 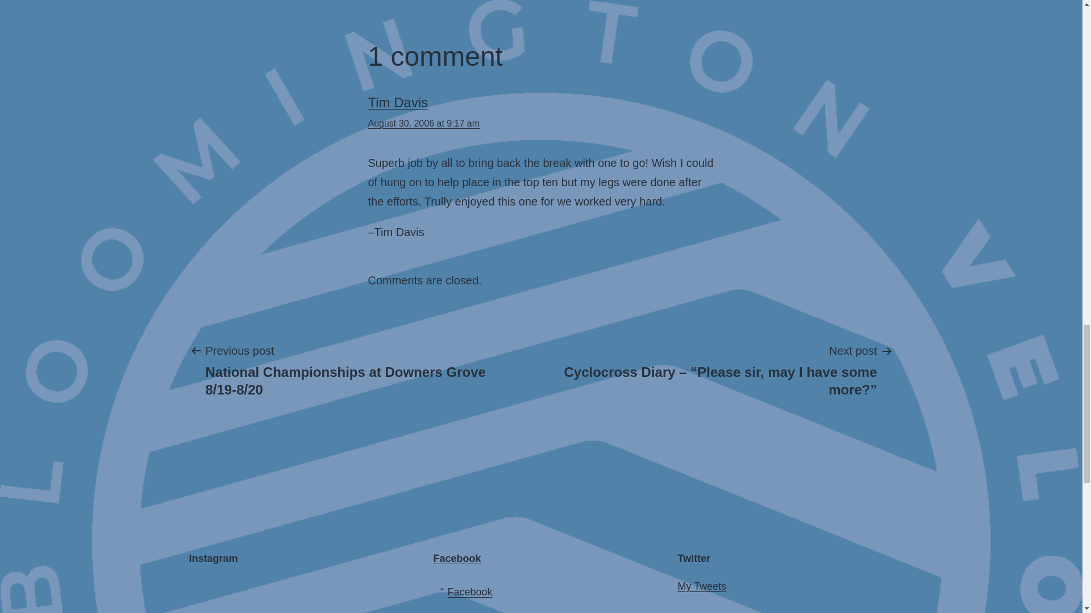 I want to click on Facebook, so click(x=457, y=559).